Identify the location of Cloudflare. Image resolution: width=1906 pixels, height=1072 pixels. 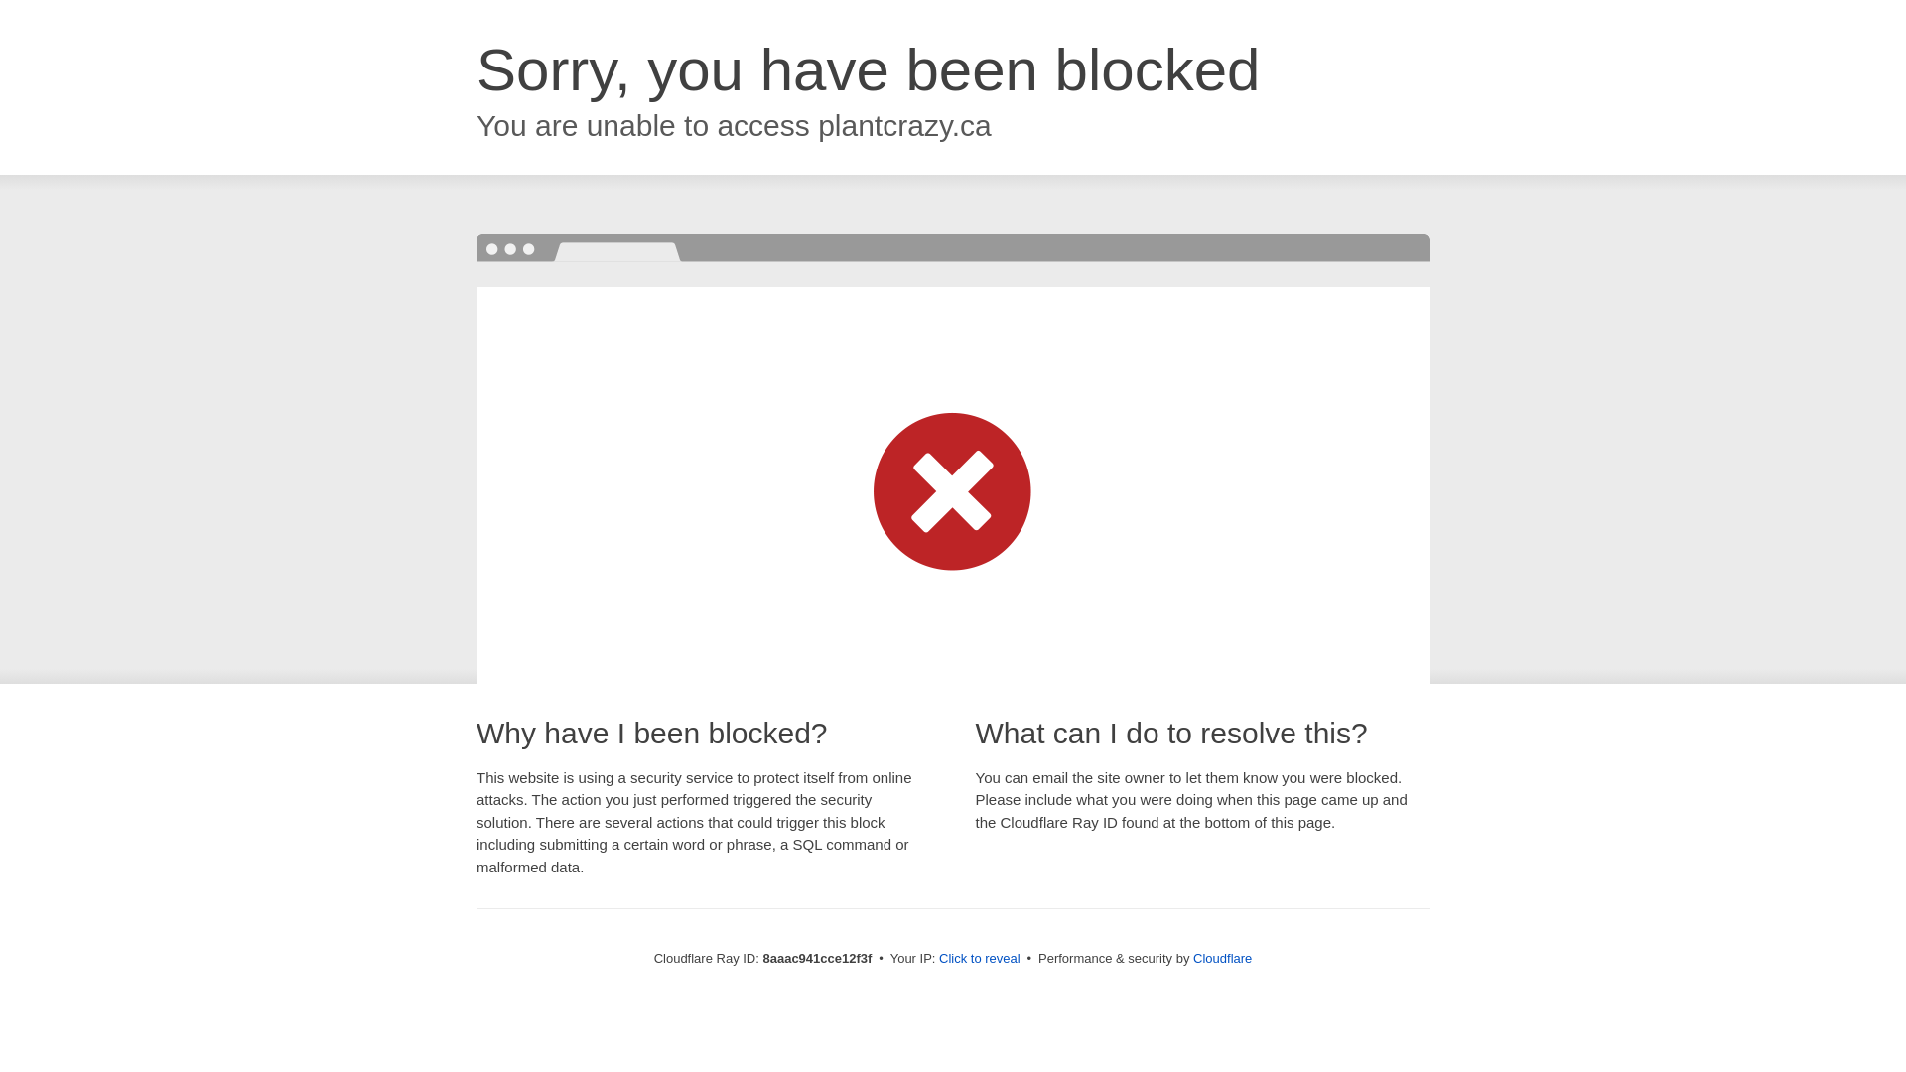
(1222, 958).